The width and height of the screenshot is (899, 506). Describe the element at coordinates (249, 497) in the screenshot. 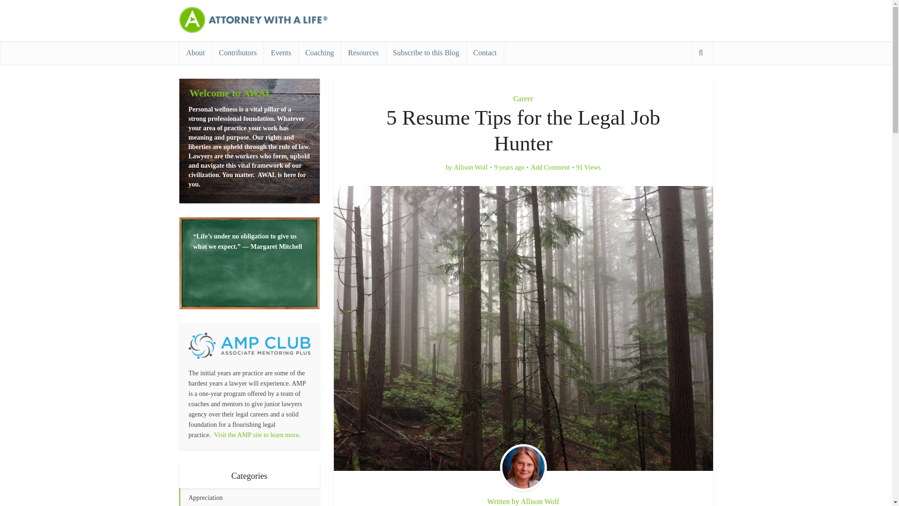

I see `Appreciation` at that location.